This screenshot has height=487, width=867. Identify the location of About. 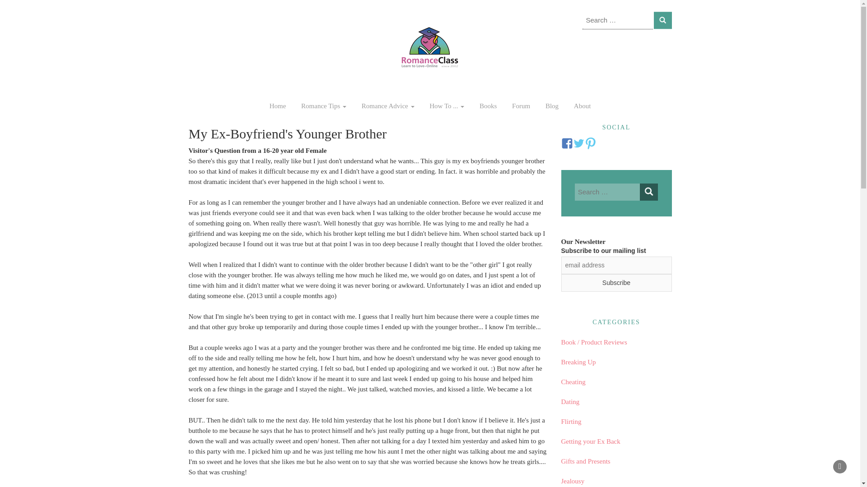
(583, 106).